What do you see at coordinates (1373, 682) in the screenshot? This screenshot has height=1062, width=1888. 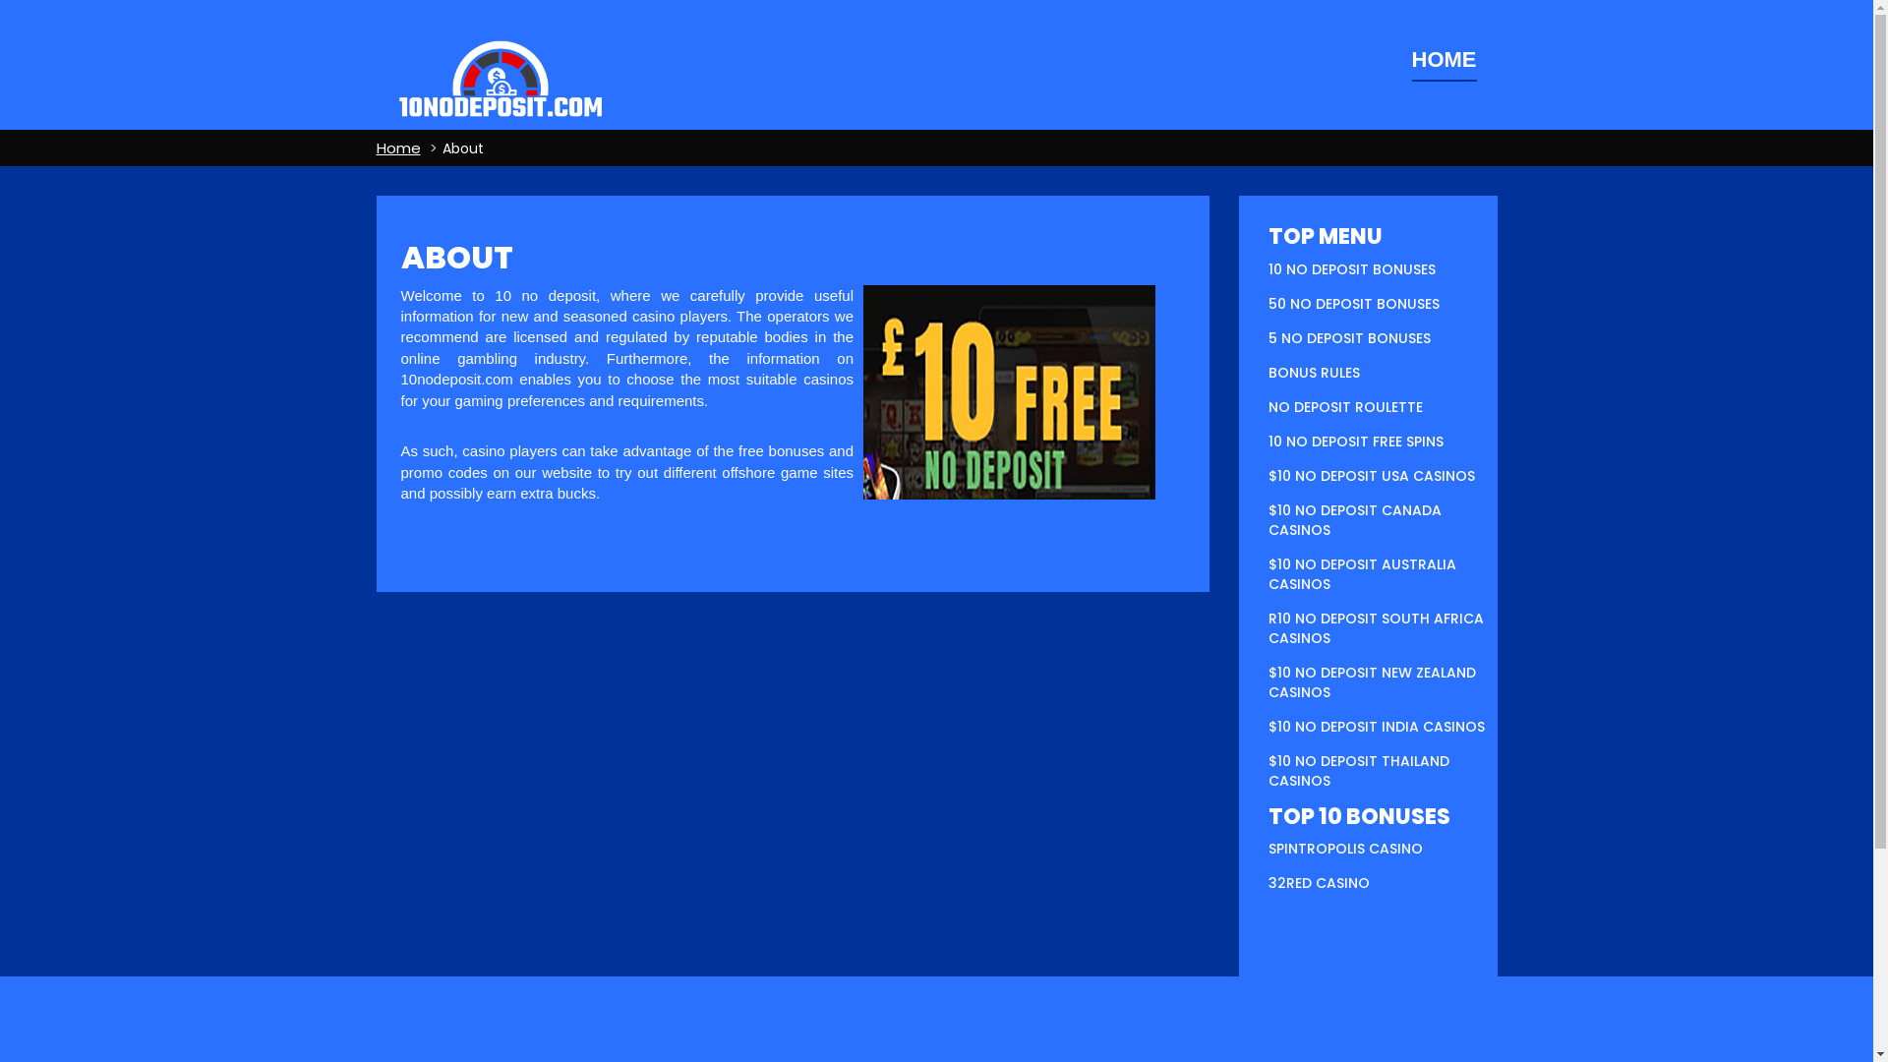 I see `$10 NO DEPOSIT NEW ZEALAND CASINOS` at bounding box center [1373, 682].